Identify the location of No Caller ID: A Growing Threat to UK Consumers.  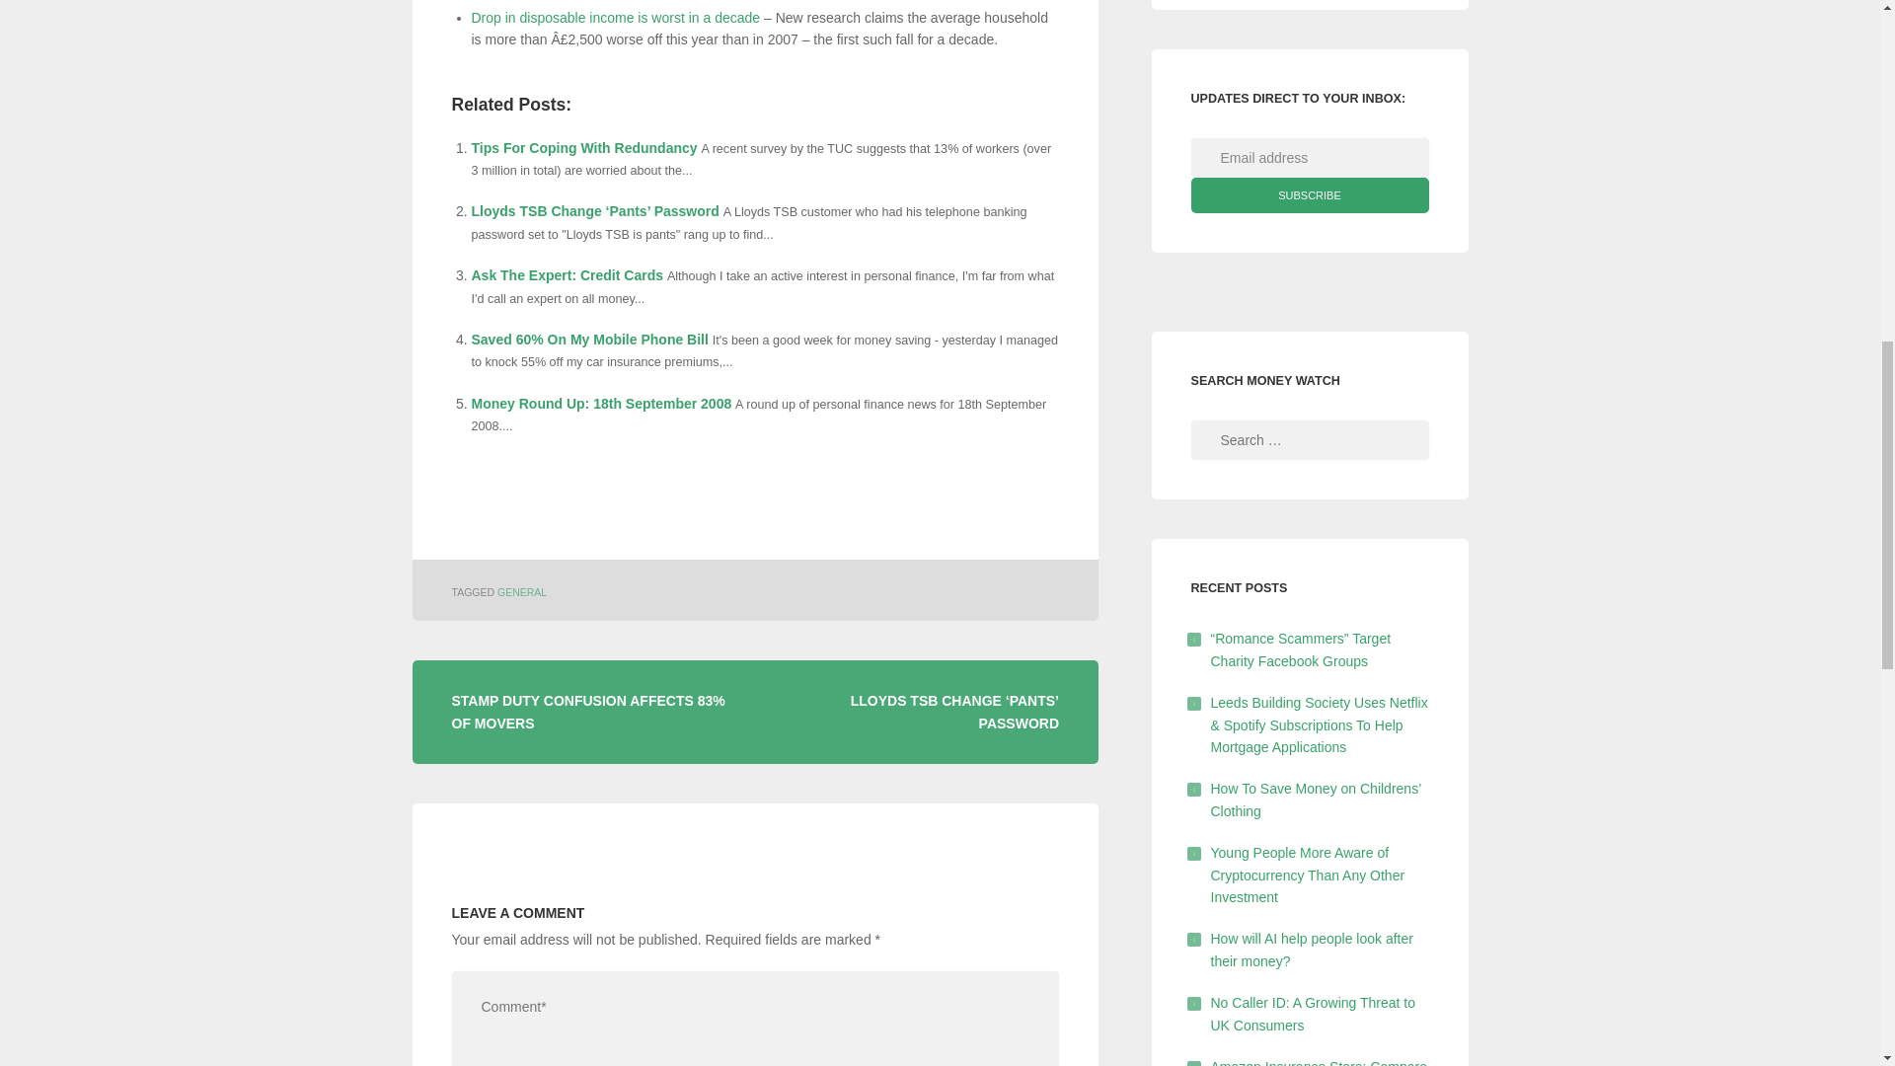
(1313, 1013).